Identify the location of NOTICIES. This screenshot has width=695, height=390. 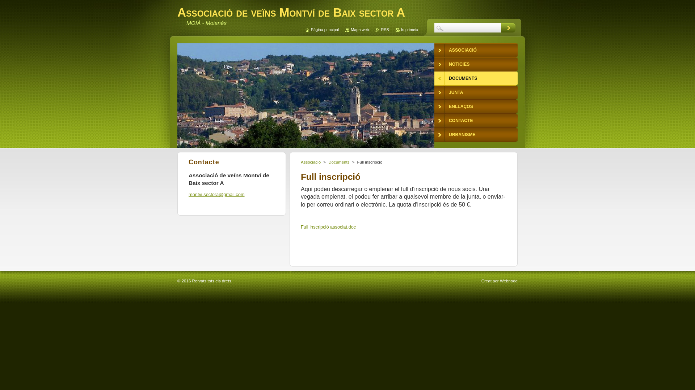
(476, 64).